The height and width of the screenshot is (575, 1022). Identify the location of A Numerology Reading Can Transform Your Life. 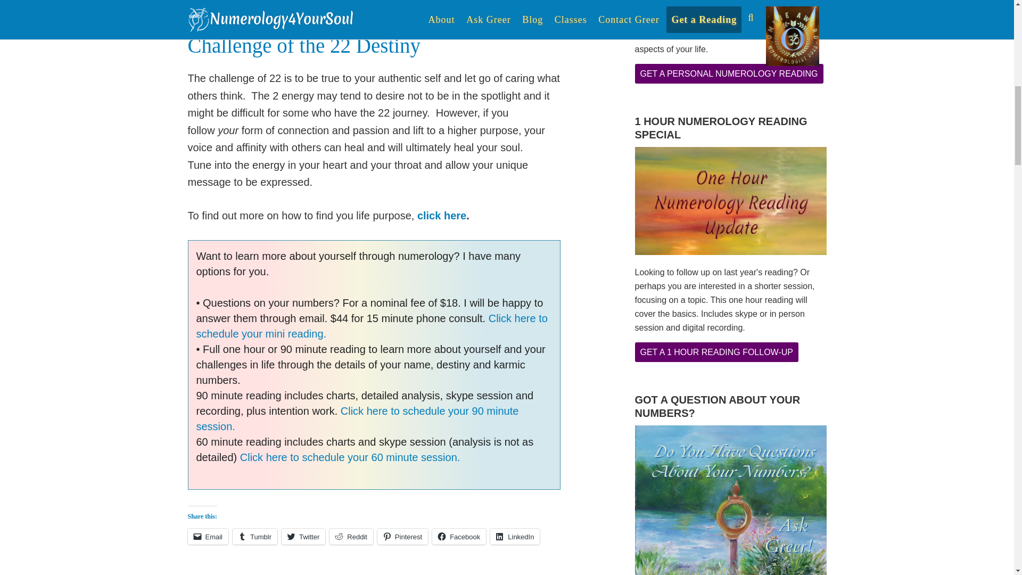
(357, 418).